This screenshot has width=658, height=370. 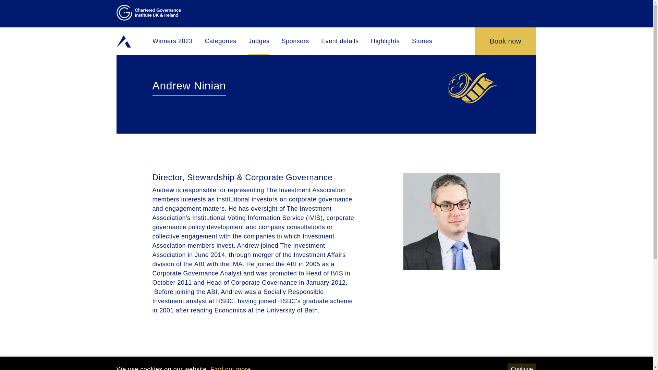 What do you see at coordinates (505, 41) in the screenshot?
I see `Book now` at bounding box center [505, 41].